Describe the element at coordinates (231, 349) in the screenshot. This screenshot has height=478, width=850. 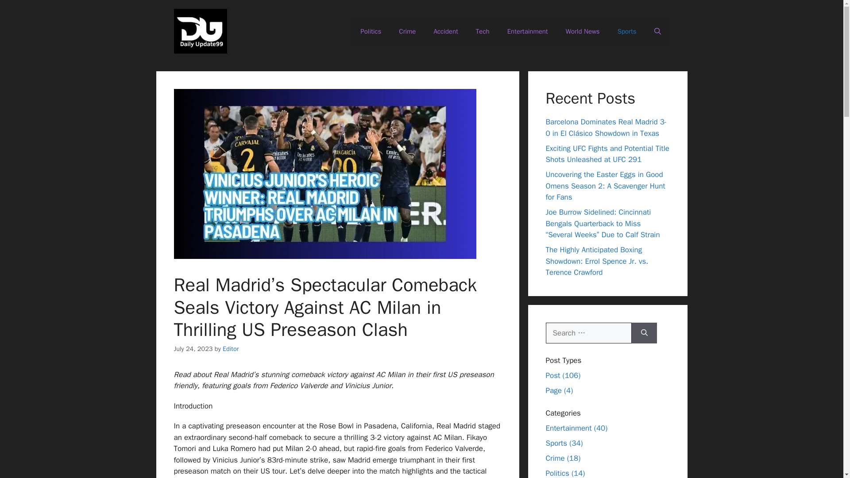
I see `View all posts by Editor` at that location.